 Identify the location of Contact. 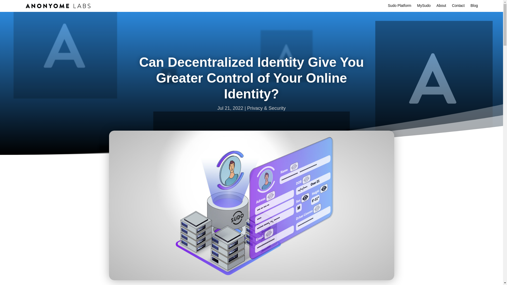
(458, 7).